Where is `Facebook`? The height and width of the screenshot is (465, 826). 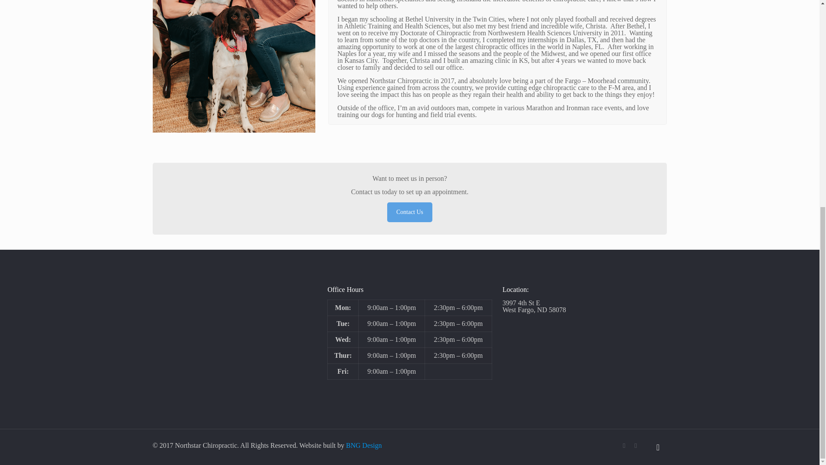
Facebook is located at coordinates (624, 446).